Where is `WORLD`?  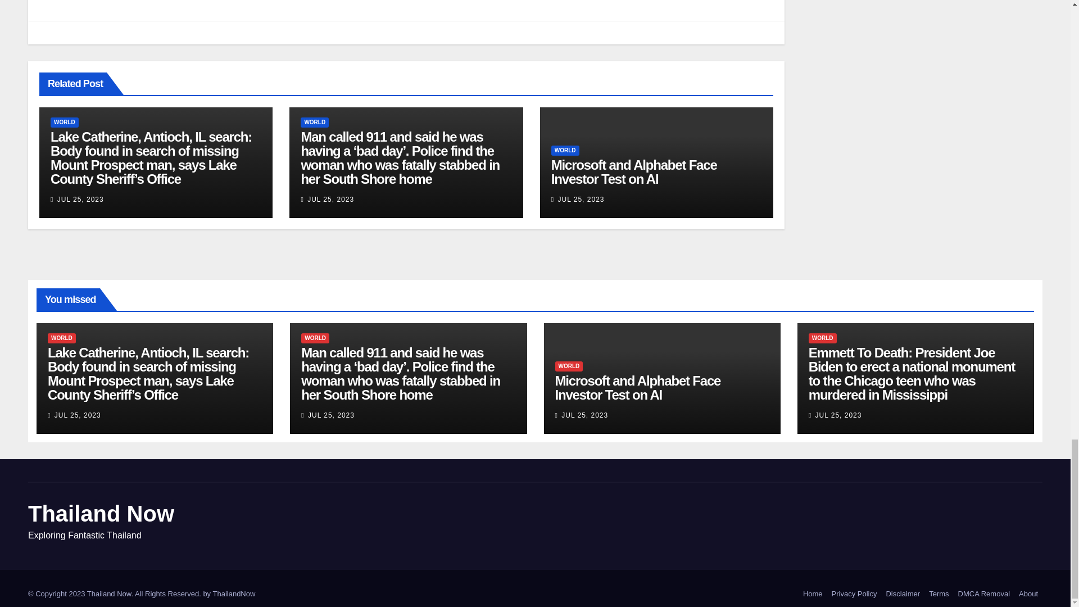 WORLD is located at coordinates (315, 123).